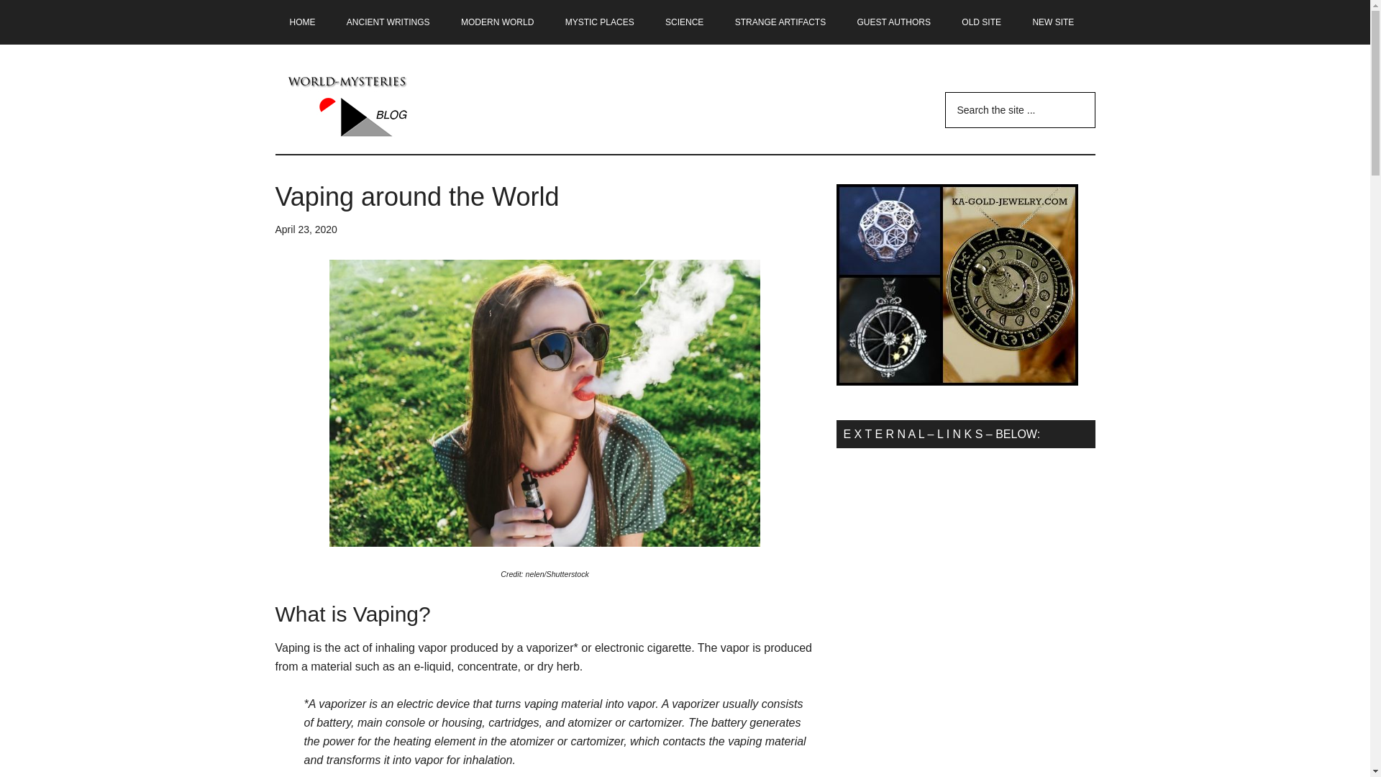  I want to click on GUEST AUTHORS, so click(893, 22).